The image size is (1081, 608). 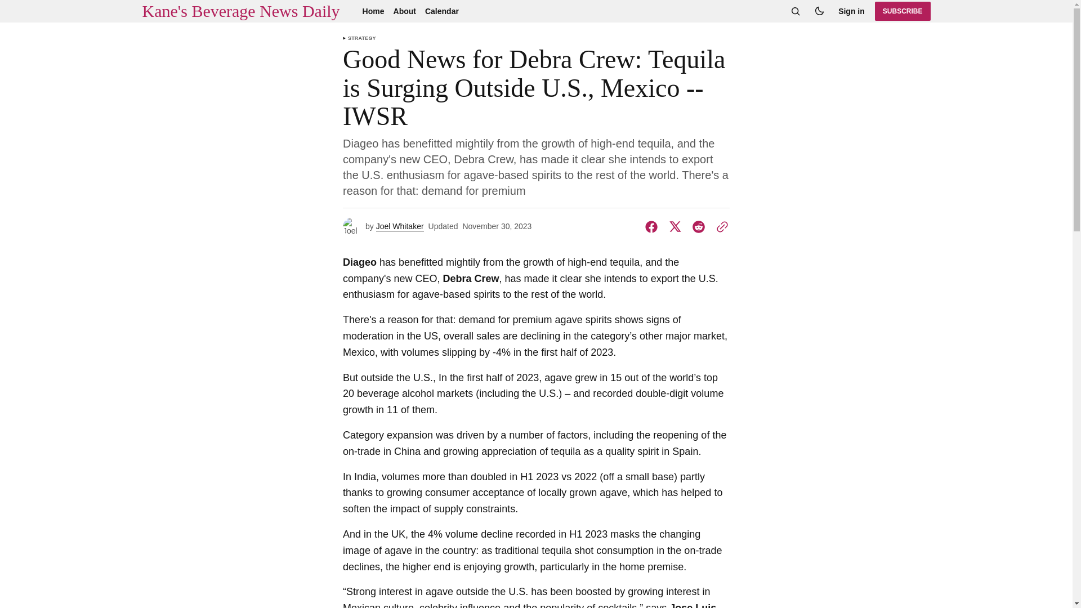 I want to click on Joel Whitaker, so click(x=400, y=226).